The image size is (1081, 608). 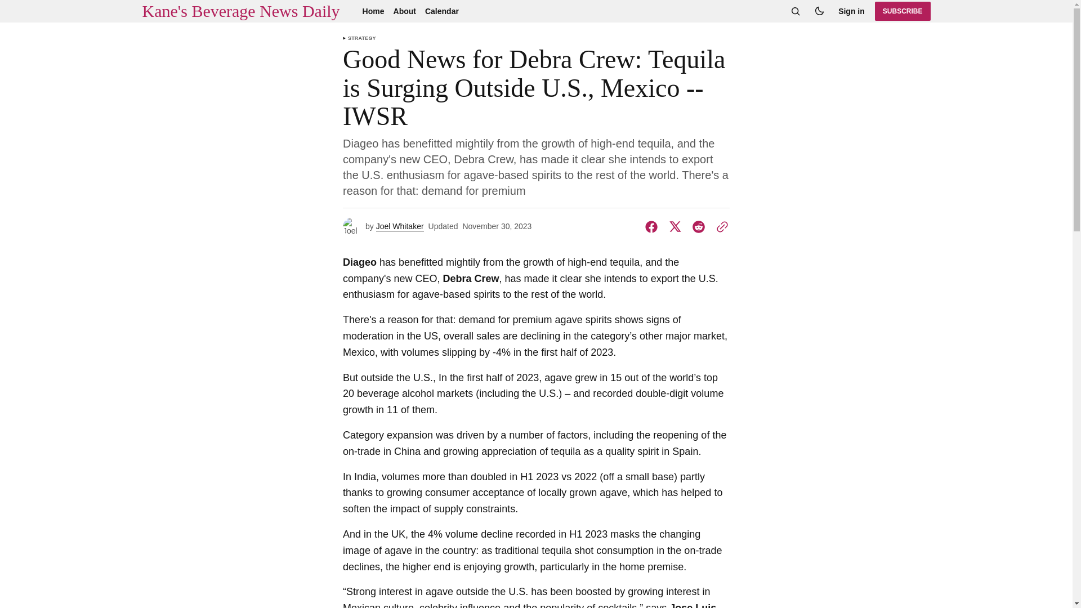 I want to click on Joel Whitaker, so click(x=400, y=226).